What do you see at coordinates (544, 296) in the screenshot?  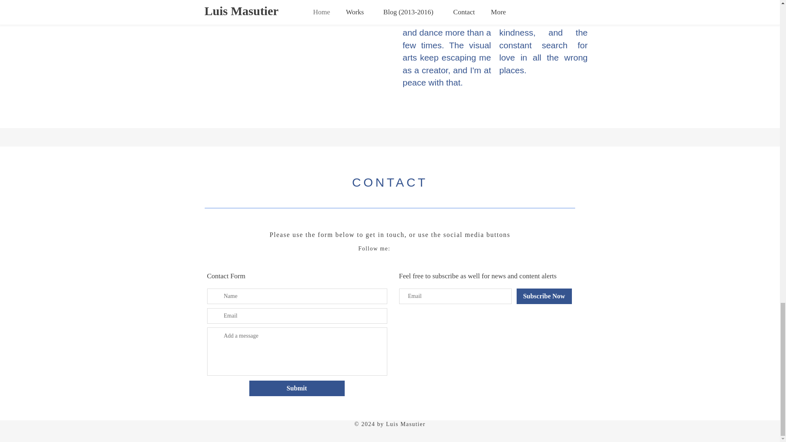 I see `Subscribe Now` at bounding box center [544, 296].